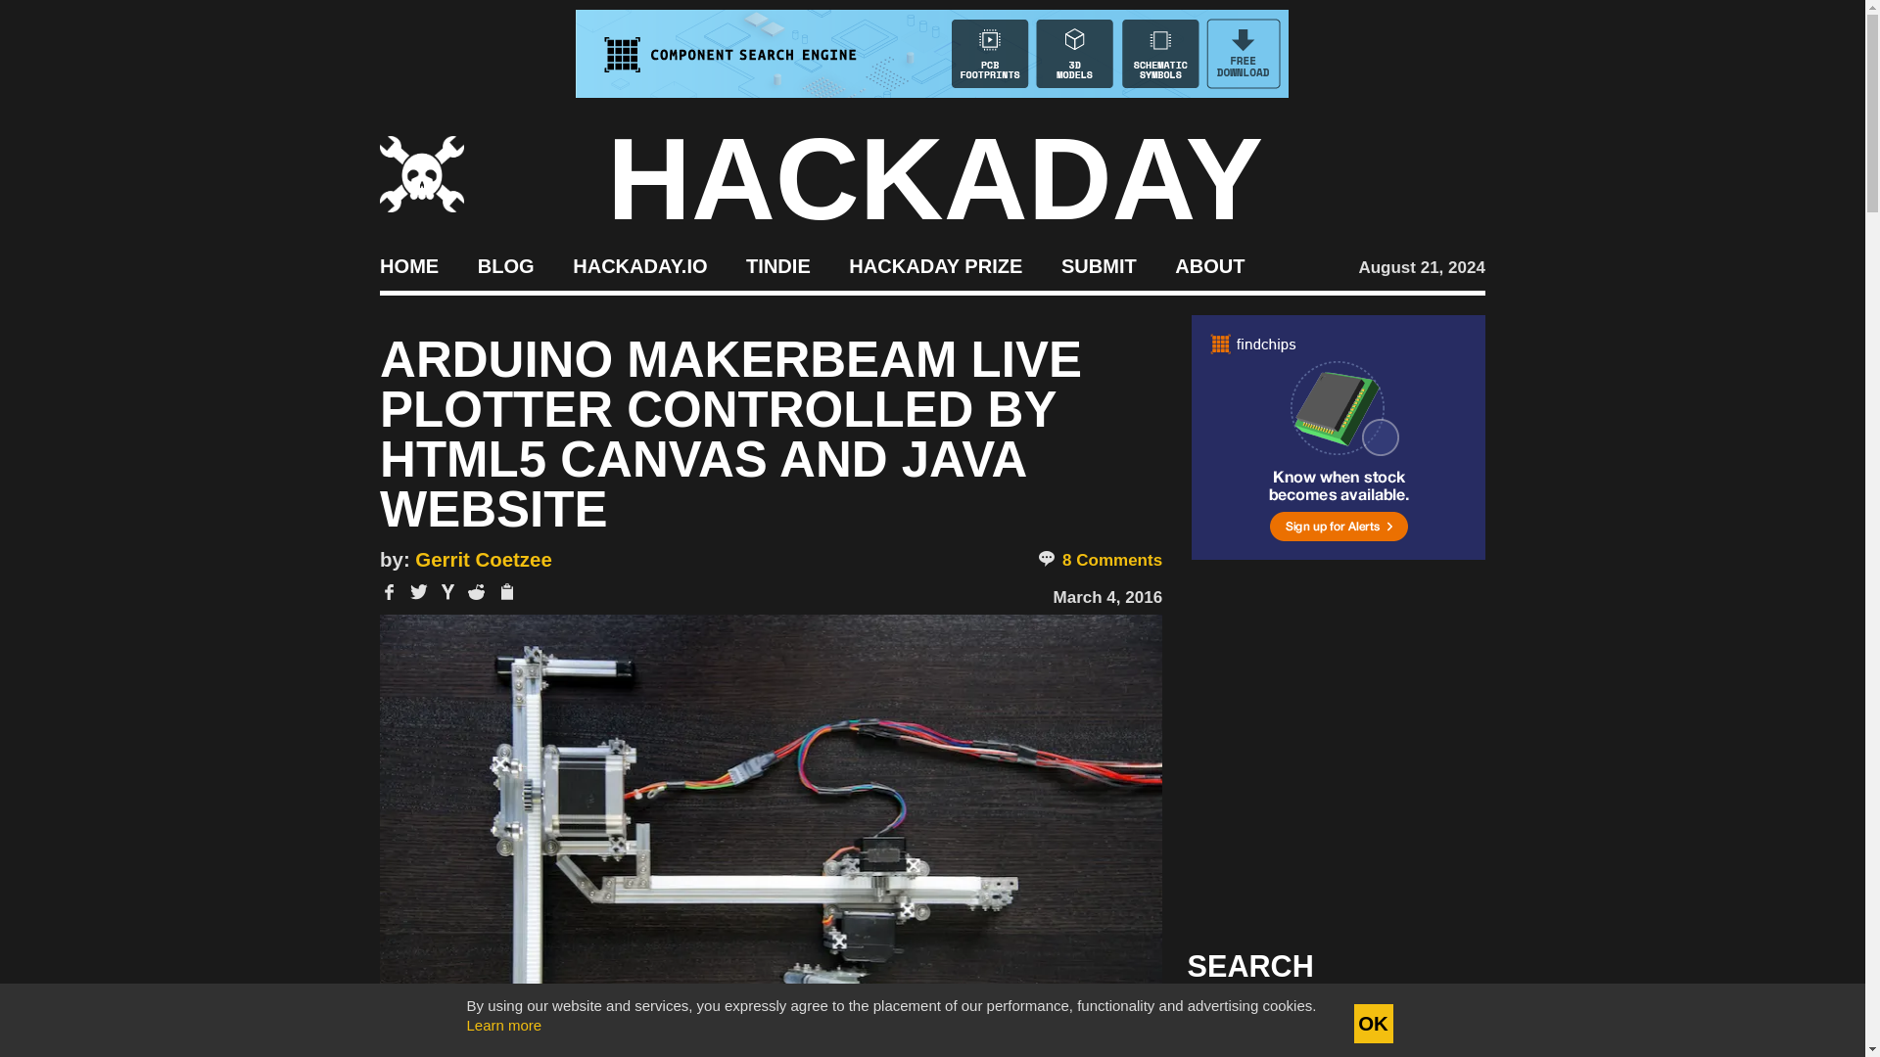  Describe the element at coordinates (1099, 264) in the screenshot. I see `SUBMIT` at that location.